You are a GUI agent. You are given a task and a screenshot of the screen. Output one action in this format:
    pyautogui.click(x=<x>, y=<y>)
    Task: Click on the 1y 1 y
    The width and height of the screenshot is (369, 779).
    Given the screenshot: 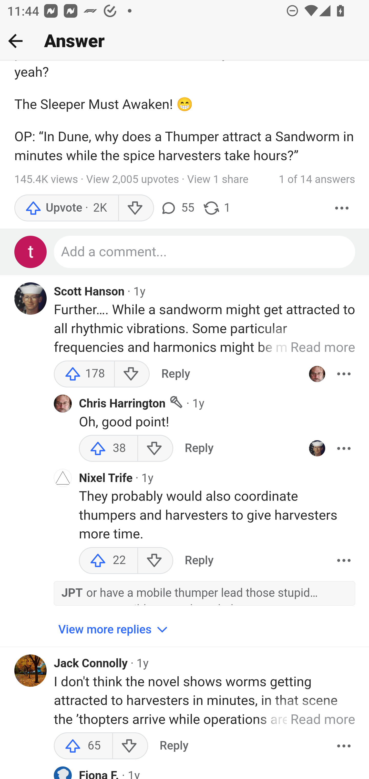 What is the action you would take?
    pyautogui.click(x=147, y=478)
    